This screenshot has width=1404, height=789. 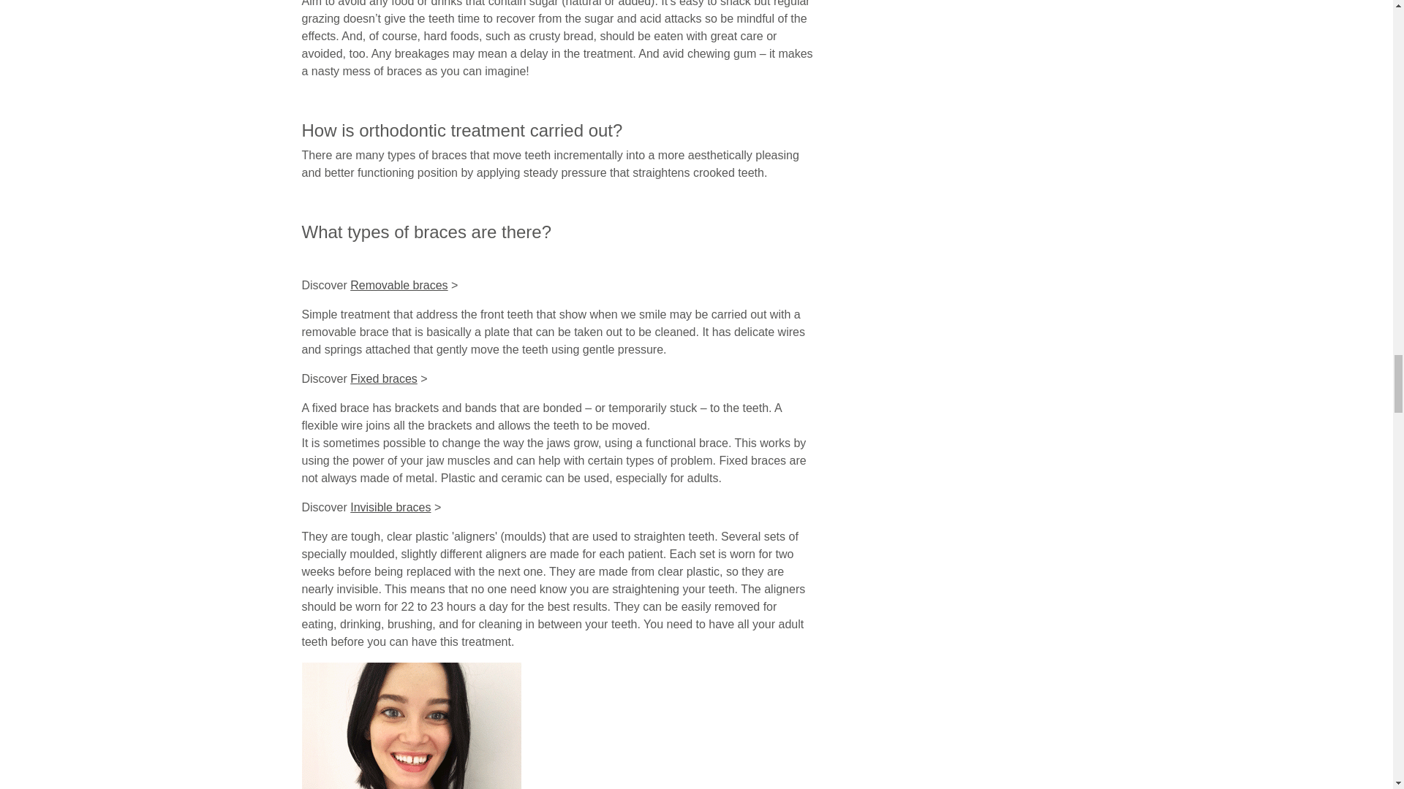 What do you see at coordinates (399, 285) in the screenshot?
I see `Removable braces` at bounding box center [399, 285].